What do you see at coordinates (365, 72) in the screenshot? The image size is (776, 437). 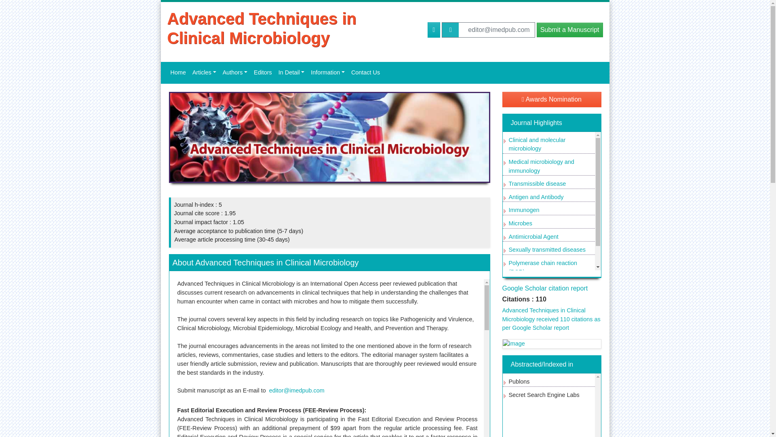 I see `Contact Us` at bounding box center [365, 72].